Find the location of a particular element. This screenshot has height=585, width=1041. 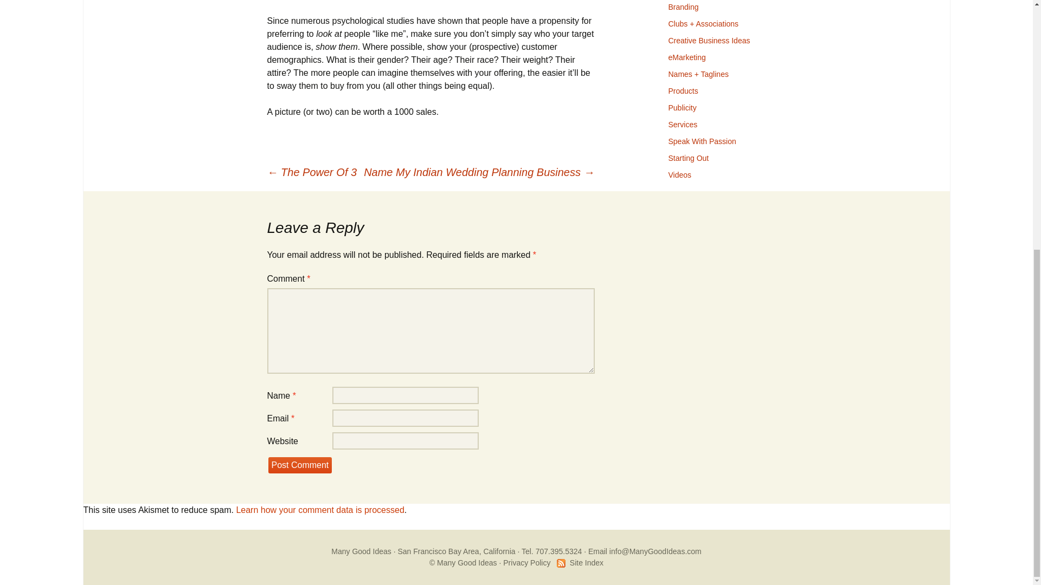

Products is located at coordinates (683, 91).